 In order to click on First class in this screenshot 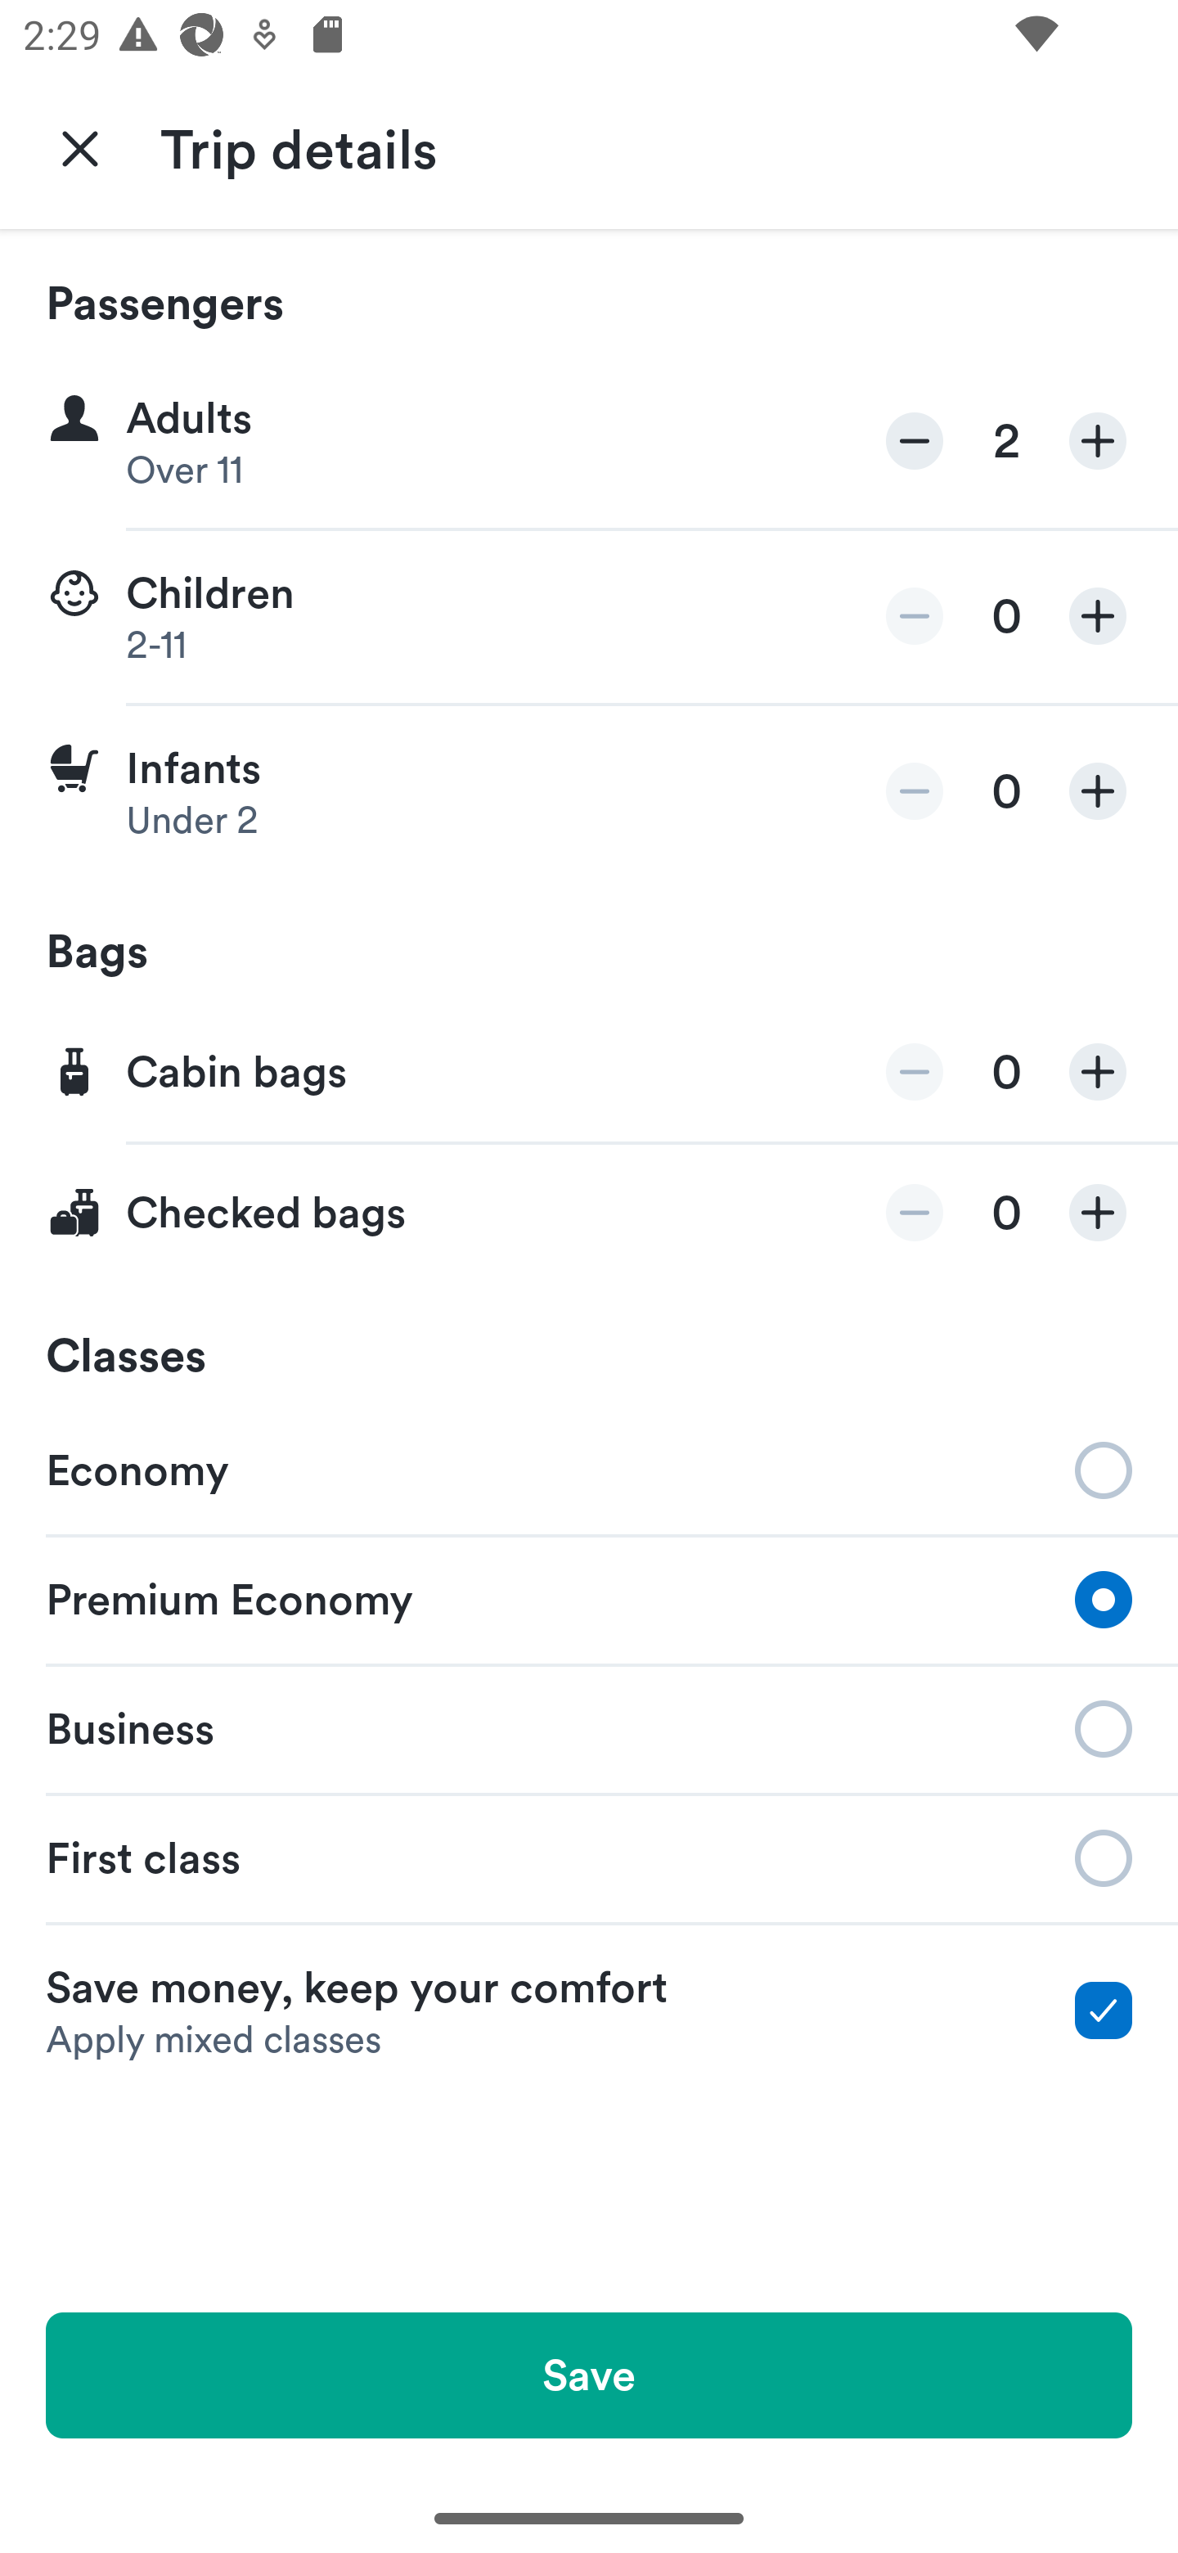, I will do `click(589, 1858)`.